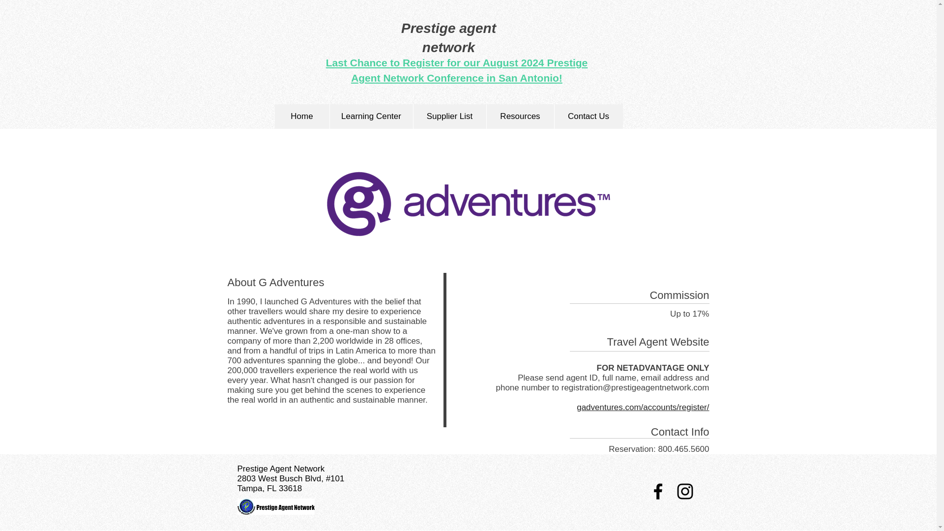  Describe the element at coordinates (449, 116) in the screenshot. I see `Supplier List` at that location.